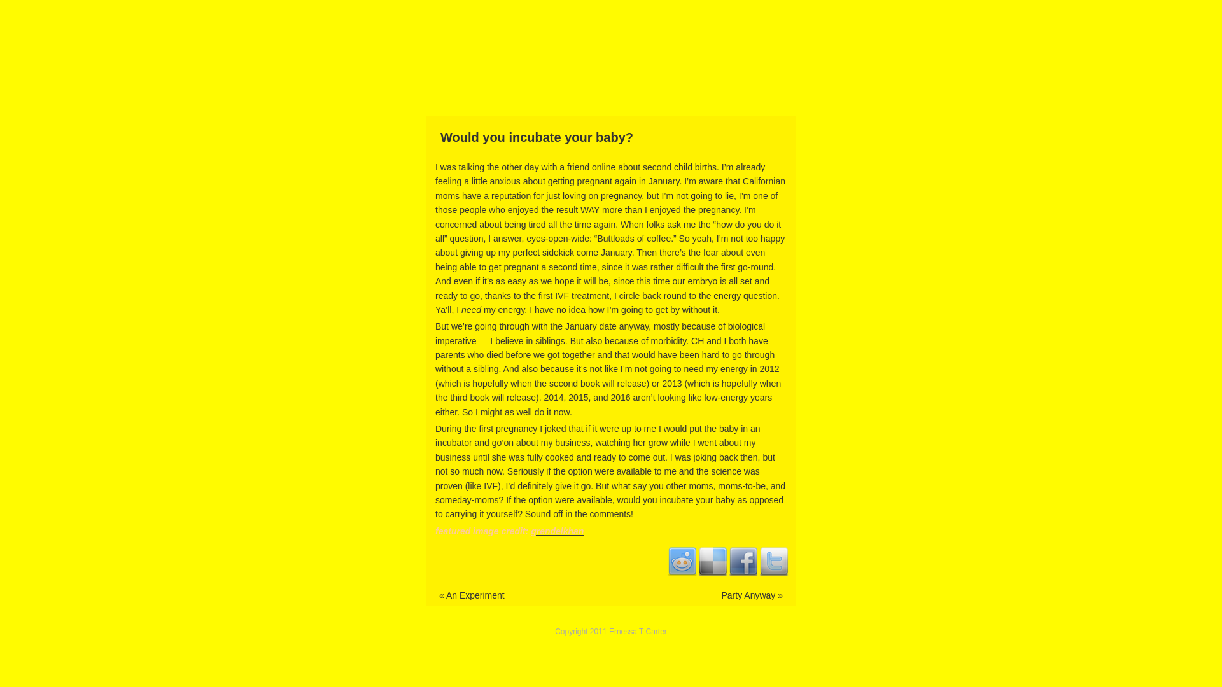 This screenshot has height=687, width=1222. I want to click on Would you incubate your baby?, so click(611, 137).